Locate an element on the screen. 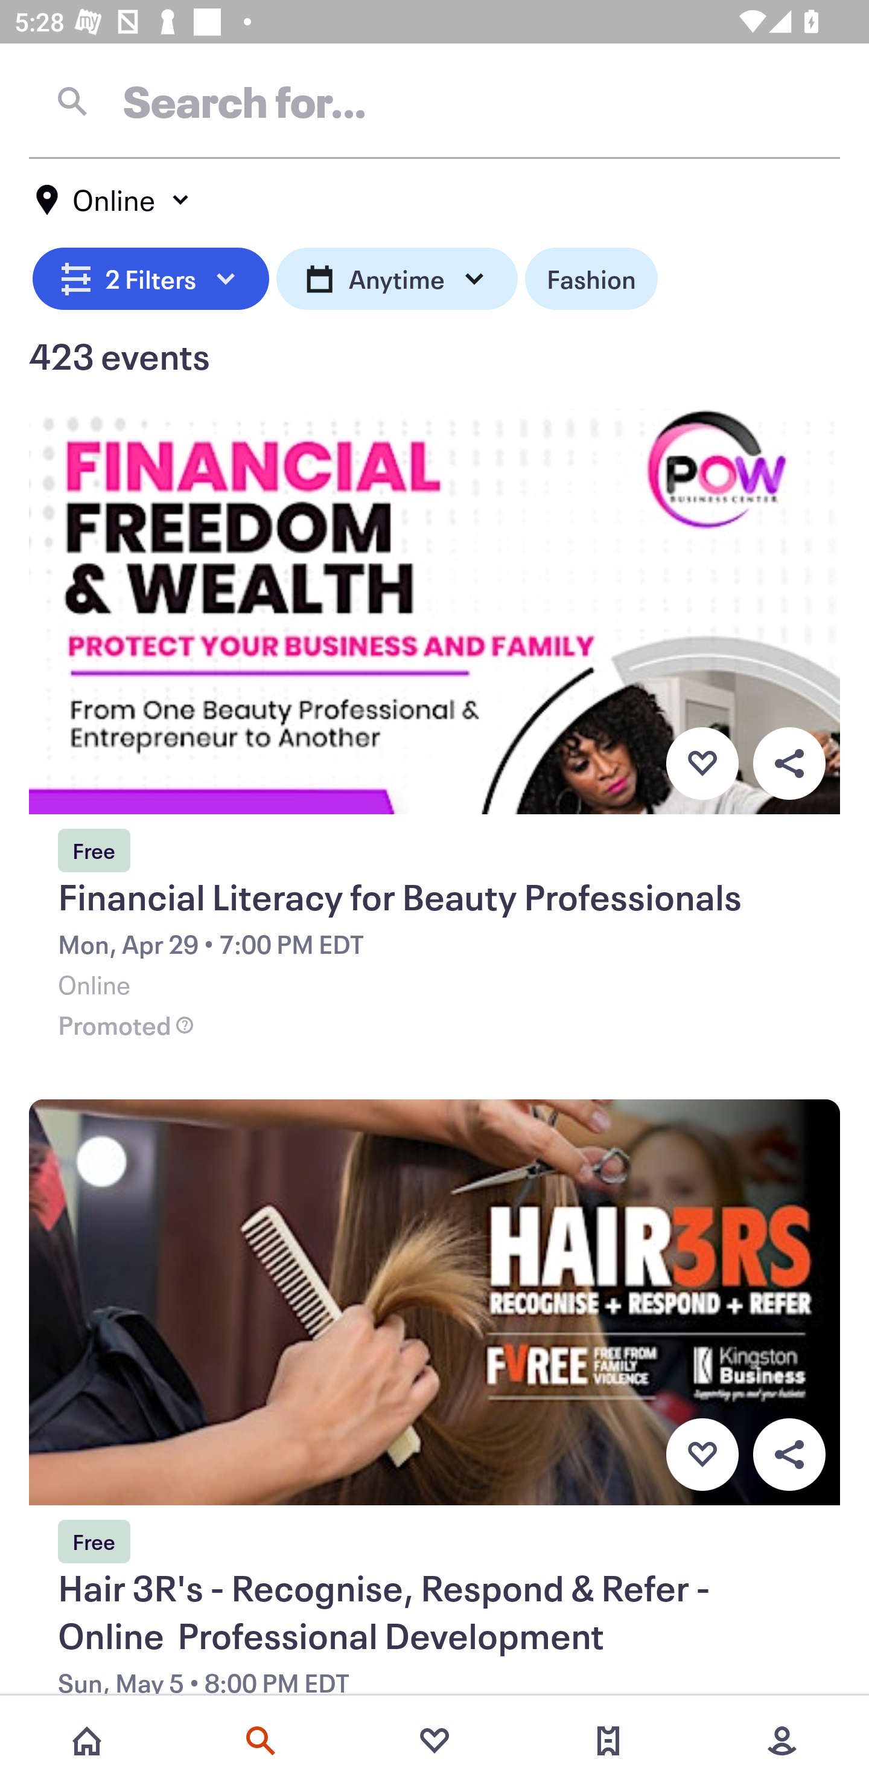 The image size is (869, 1788). 2 Filters is located at coordinates (151, 275).